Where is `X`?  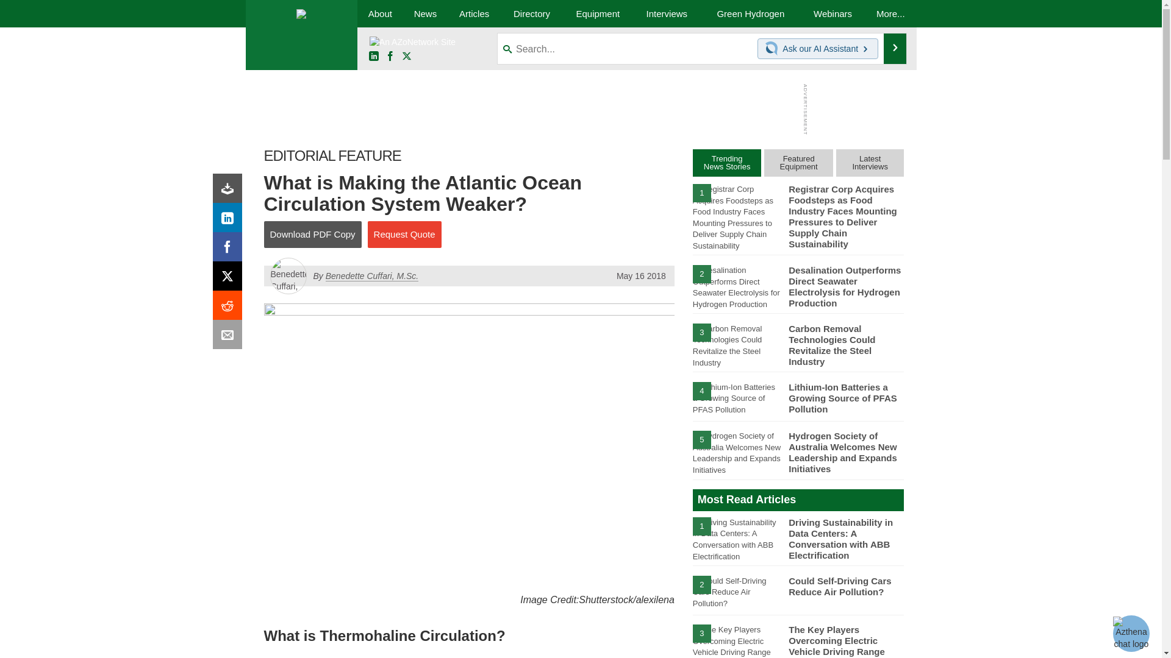
X is located at coordinates (406, 57).